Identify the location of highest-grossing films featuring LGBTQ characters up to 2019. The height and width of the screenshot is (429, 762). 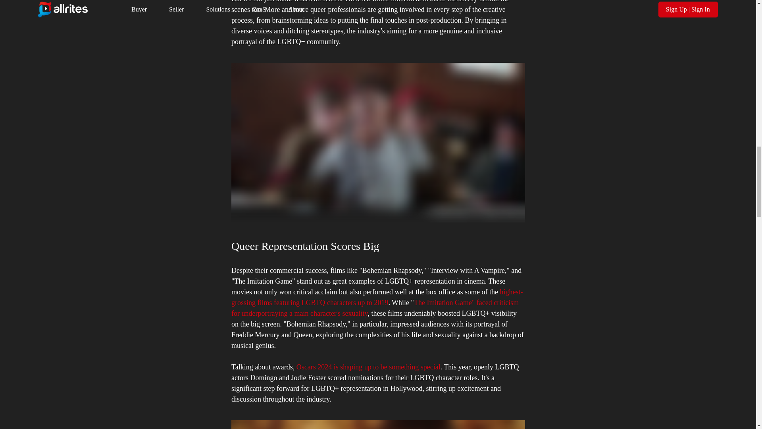
(376, 297).